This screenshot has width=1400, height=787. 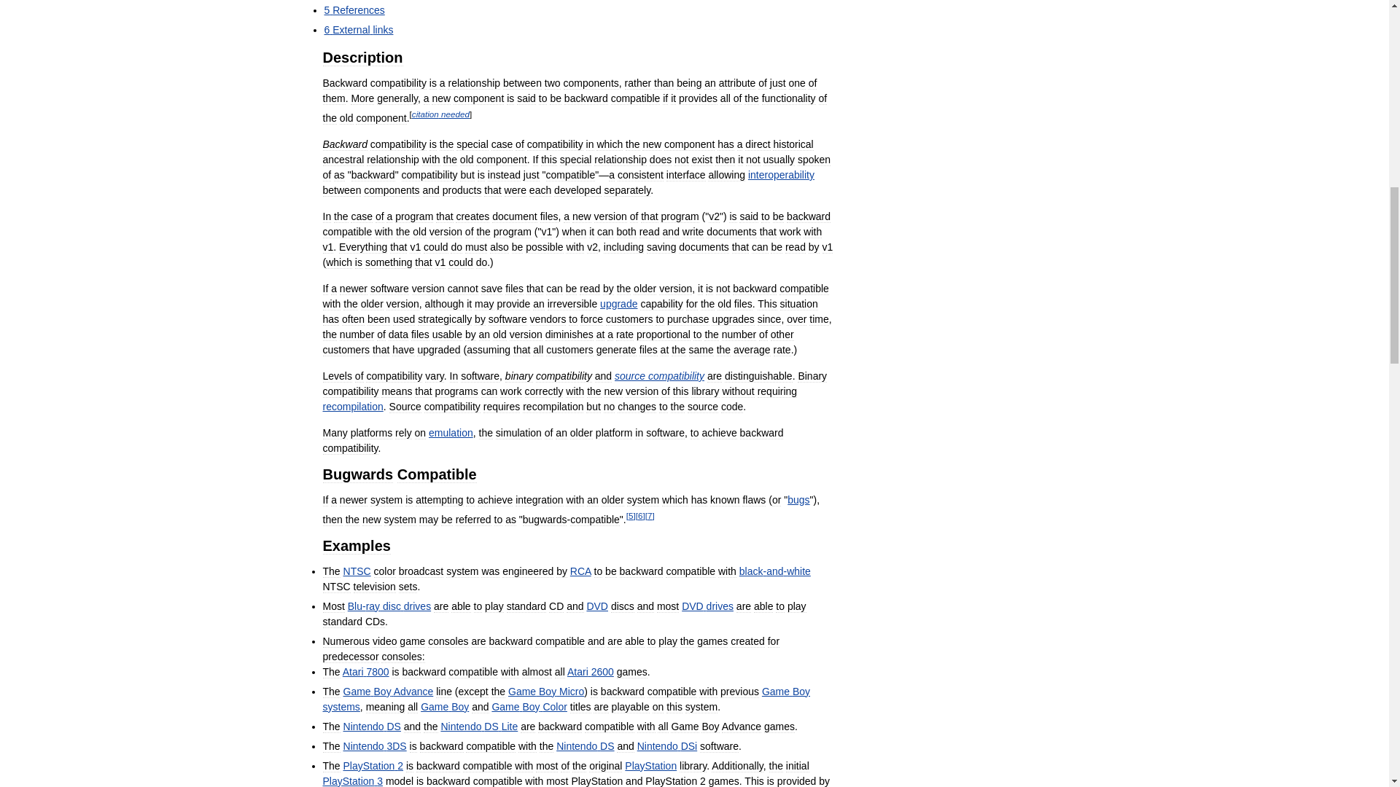 I want to click on 5 References, so click(x=353, y=10).